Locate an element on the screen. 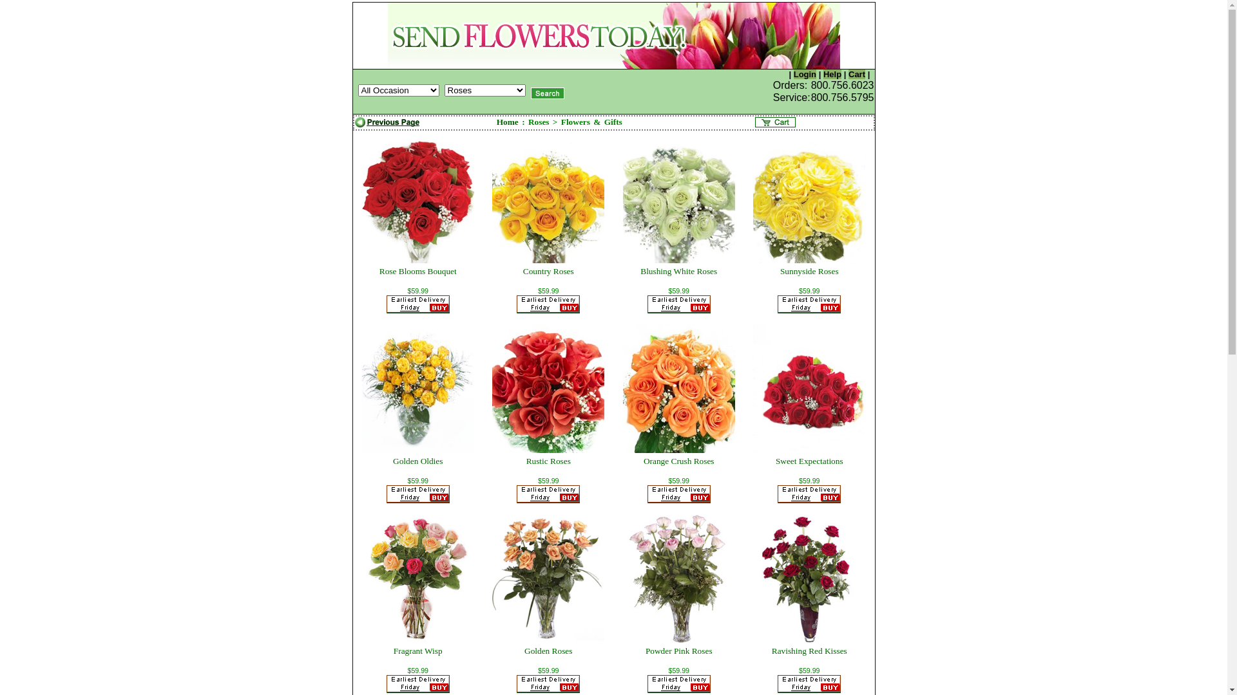 The height and width of the screenshot is (695, 1237). Orange Crush Roses is located at coordinates (679, 461).